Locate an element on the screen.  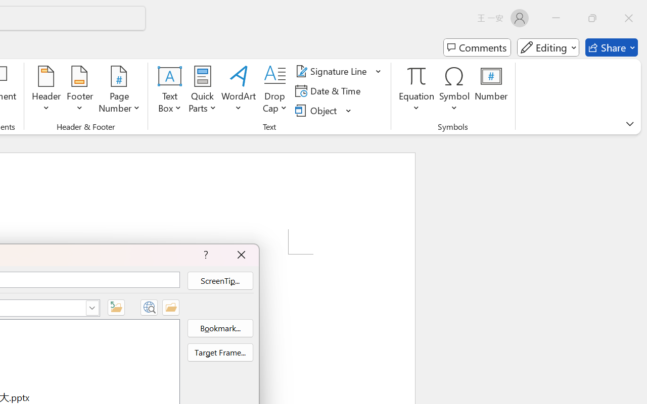
Signature Line is located at coordinates (339, 71).